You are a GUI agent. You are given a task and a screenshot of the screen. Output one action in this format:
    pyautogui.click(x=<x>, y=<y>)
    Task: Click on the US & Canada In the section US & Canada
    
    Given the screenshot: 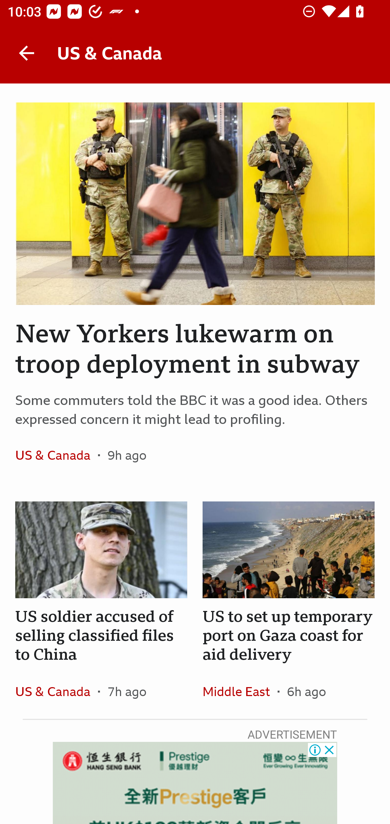 What is the action you would take?
    pyautogui.click(x=56, y=455)
    